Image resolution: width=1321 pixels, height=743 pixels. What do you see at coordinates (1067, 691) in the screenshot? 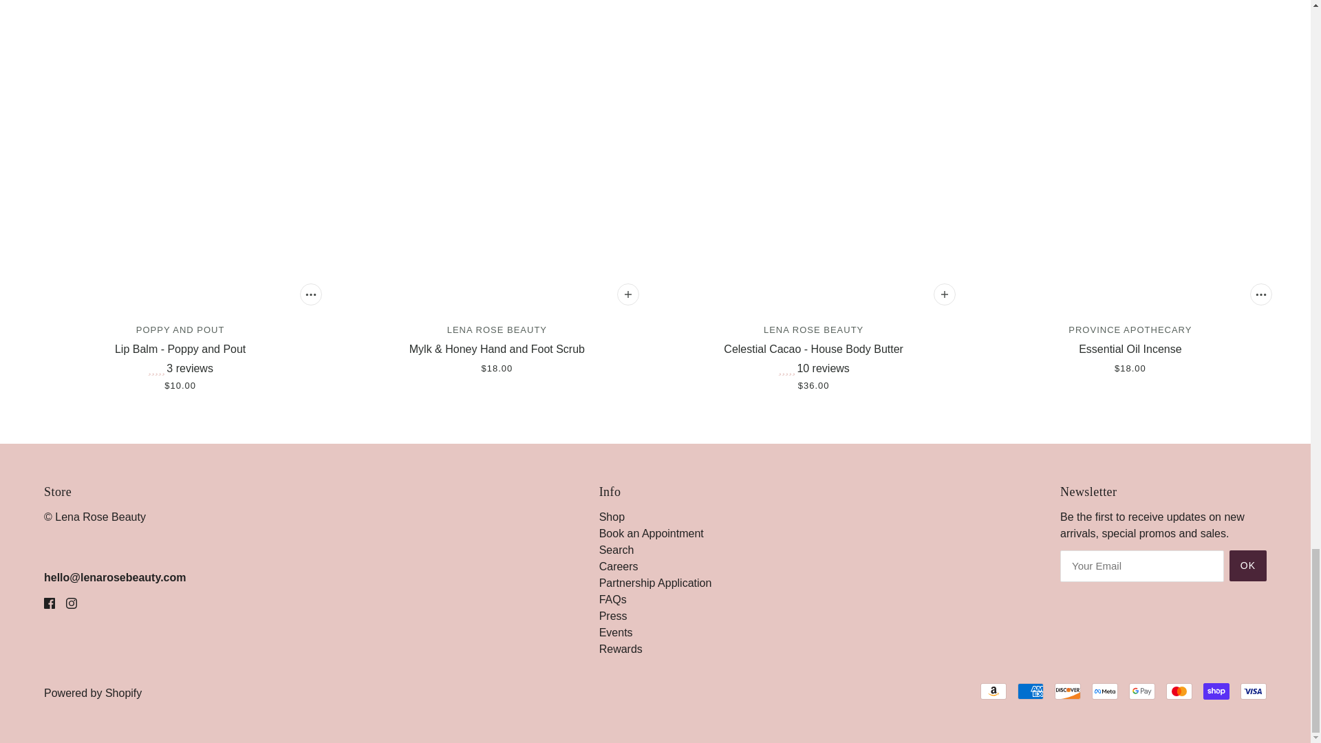
I see `Discover` at bounding box center [1067, 691].